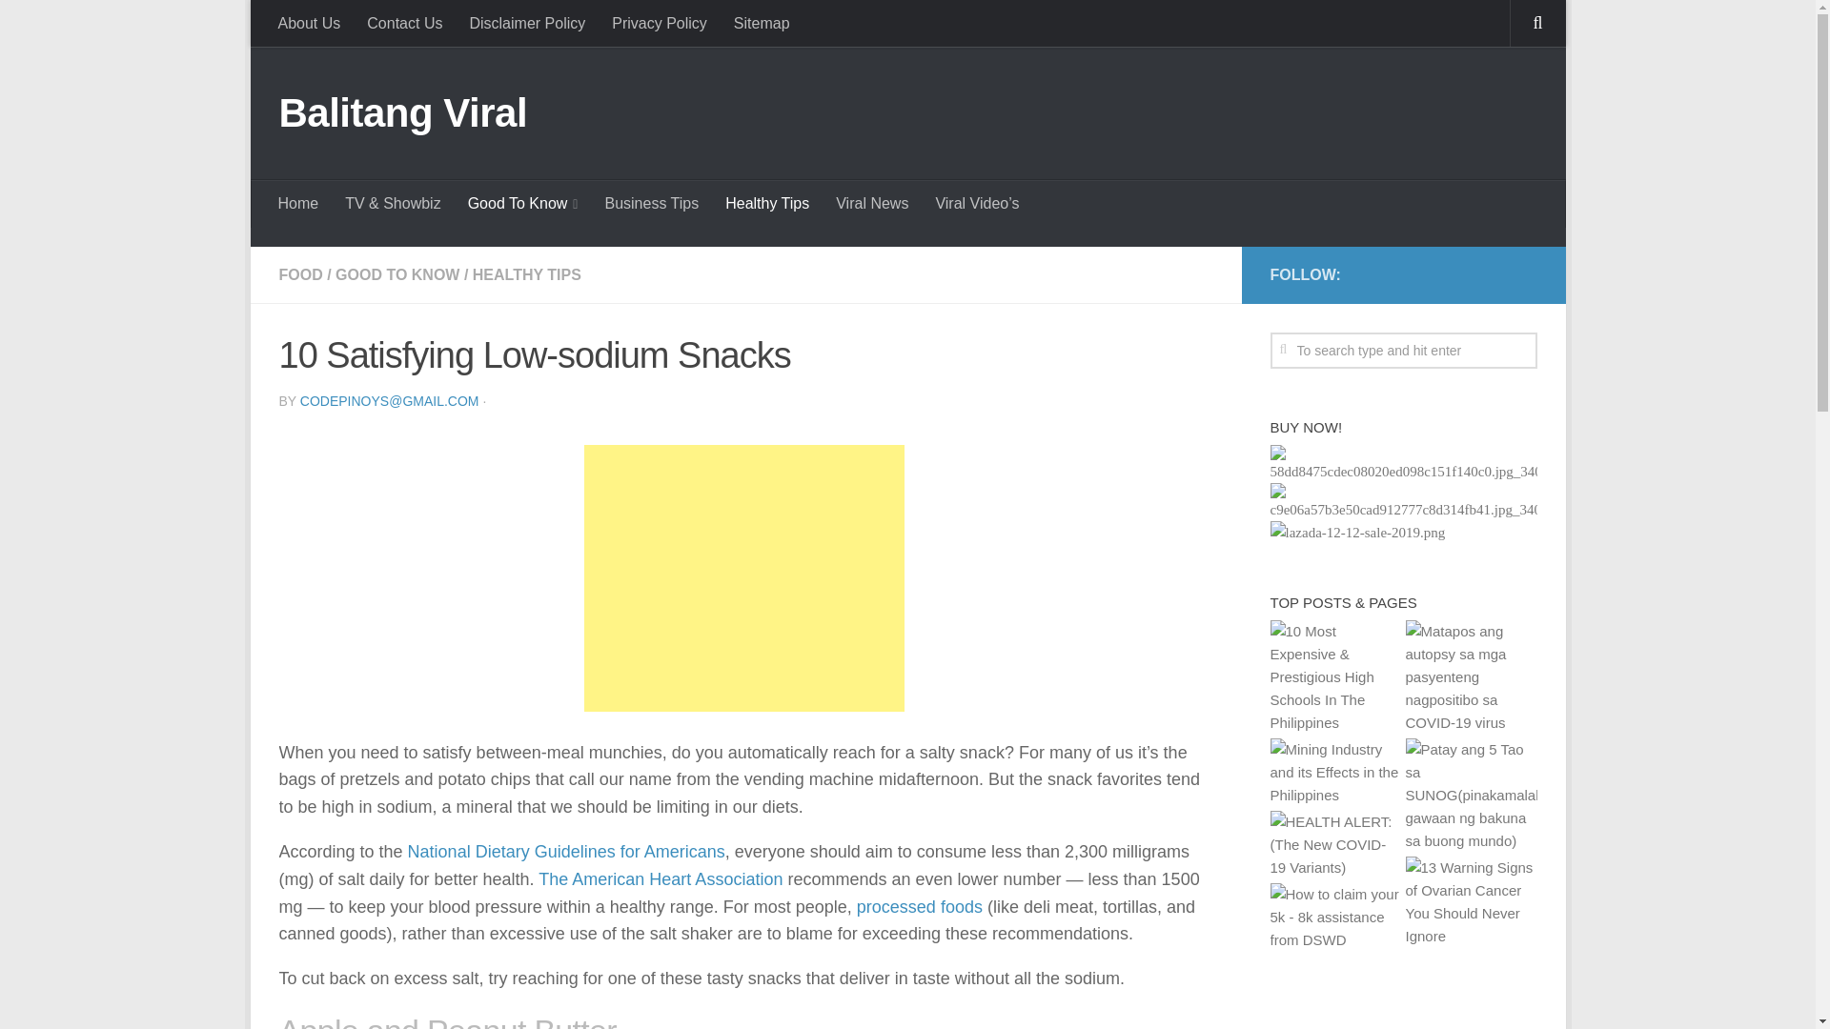  Describe the element at coordinates (919, 907) in the screenshot. I see `processed foods` at that location.